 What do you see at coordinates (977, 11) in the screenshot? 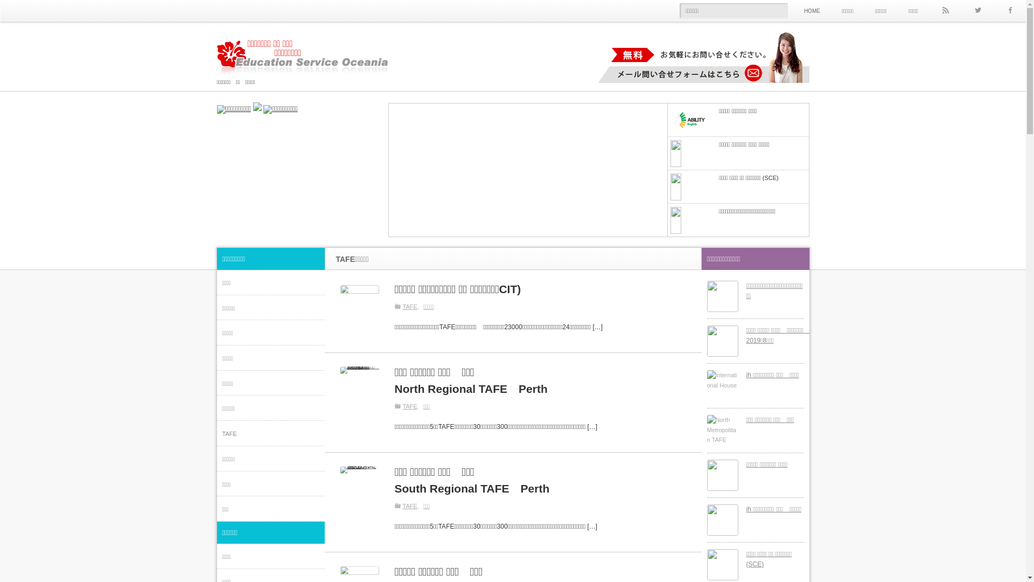
I see `Twitter` at bounding box center [977, 11].